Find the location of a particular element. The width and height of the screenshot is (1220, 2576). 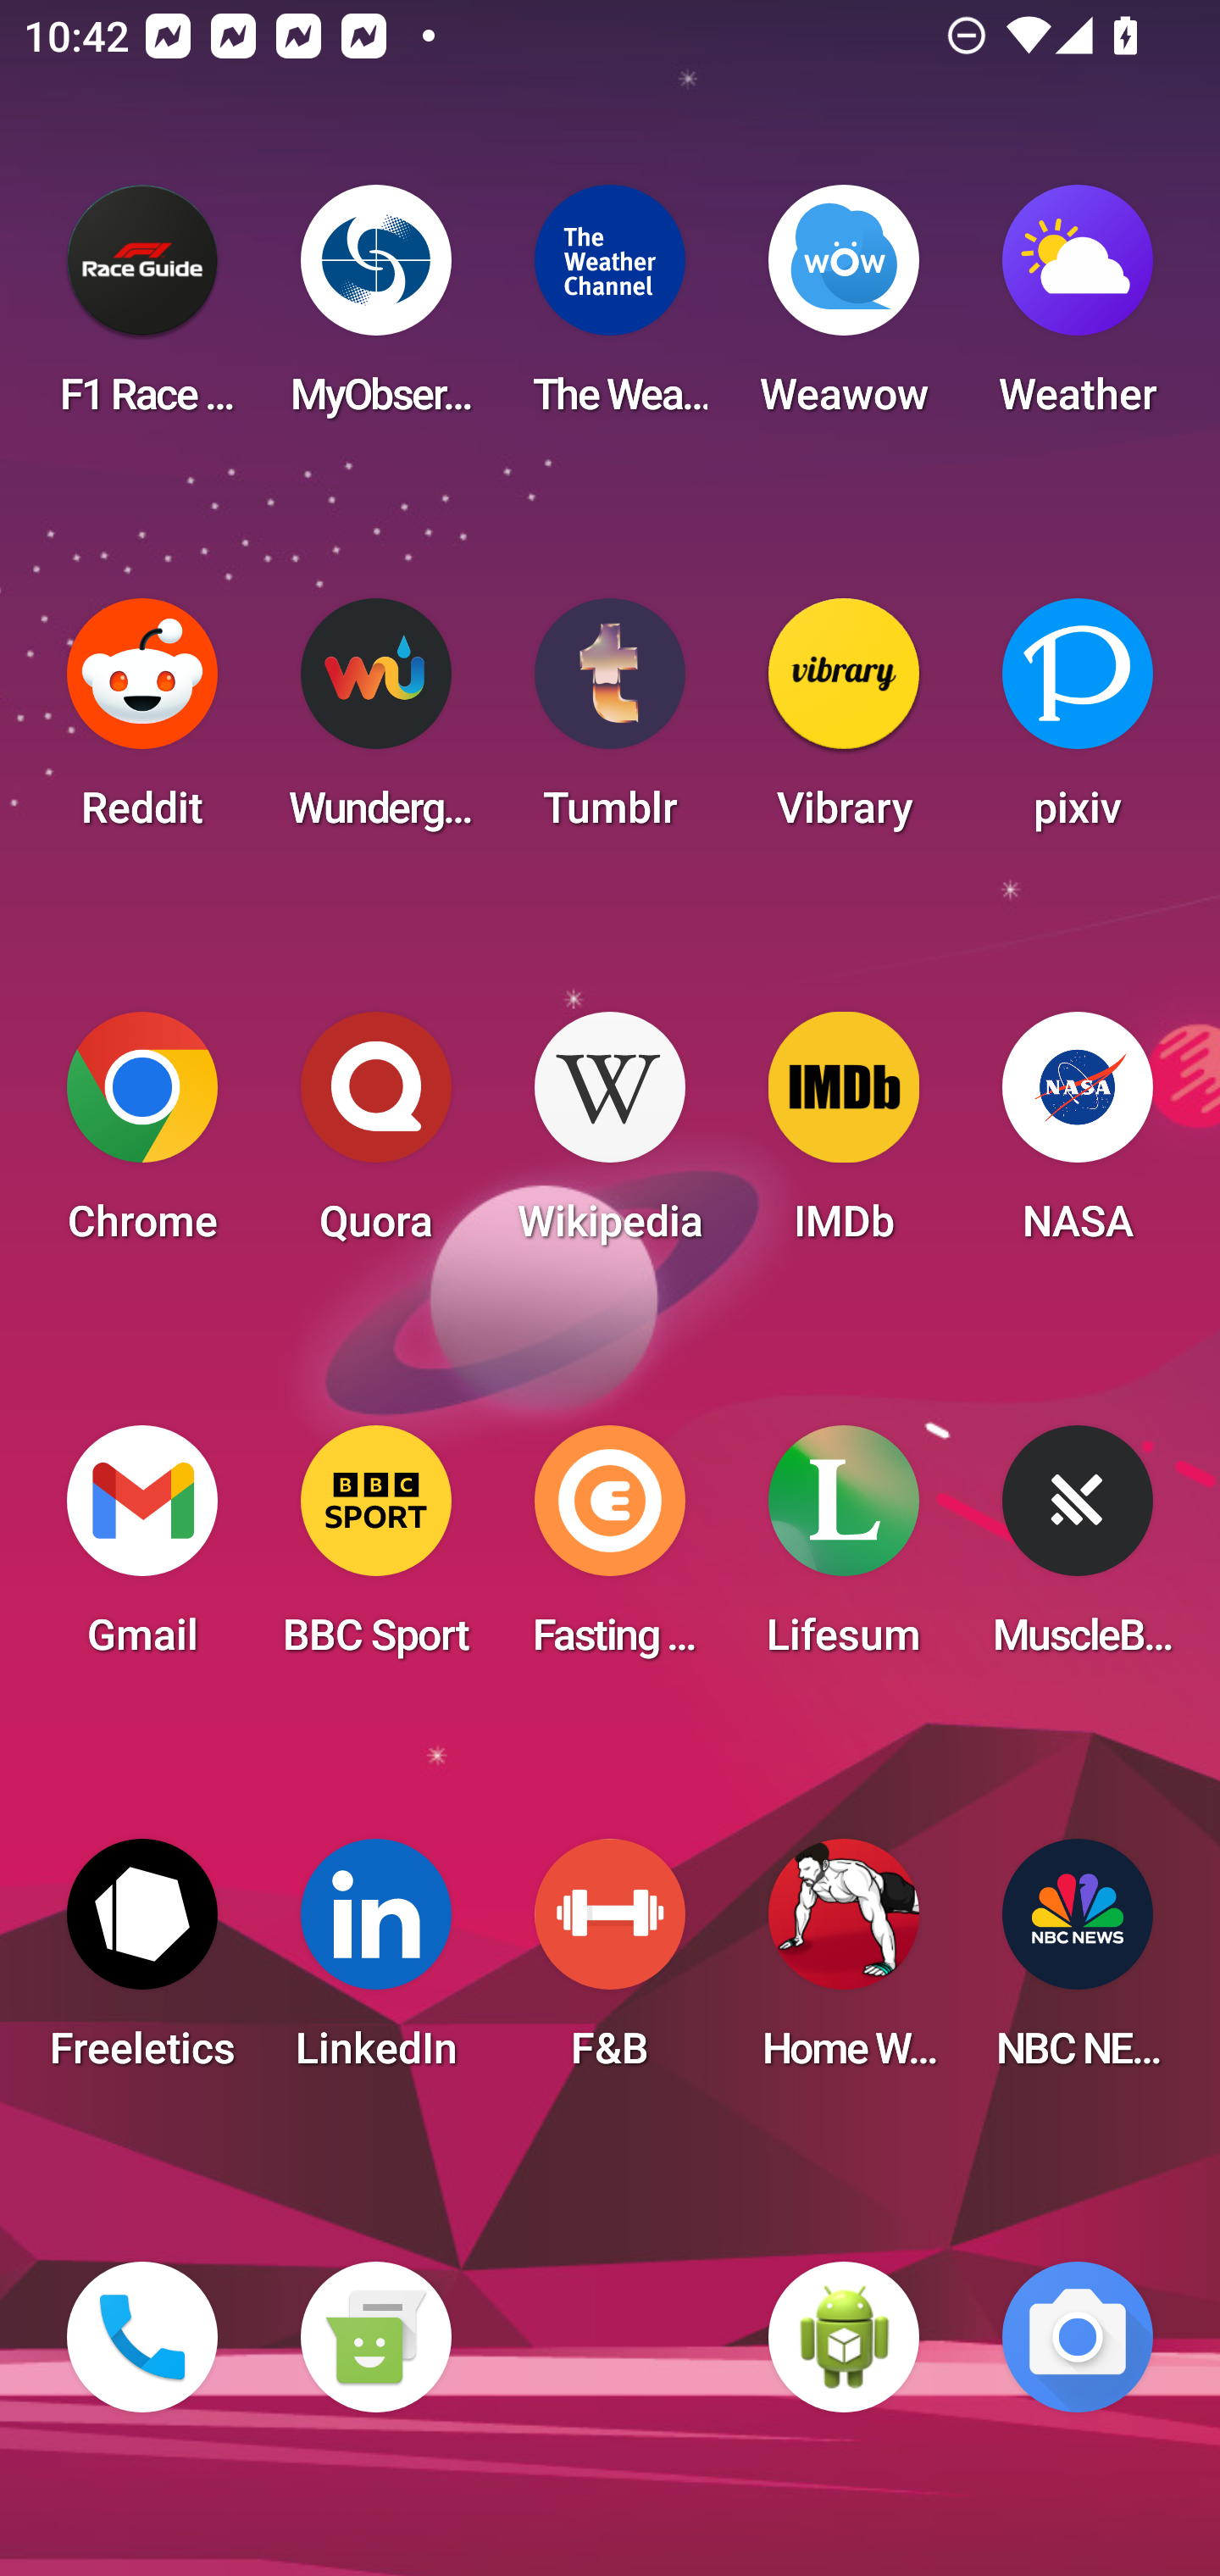

Fasting Coach is located at coordinates (610, 1551).